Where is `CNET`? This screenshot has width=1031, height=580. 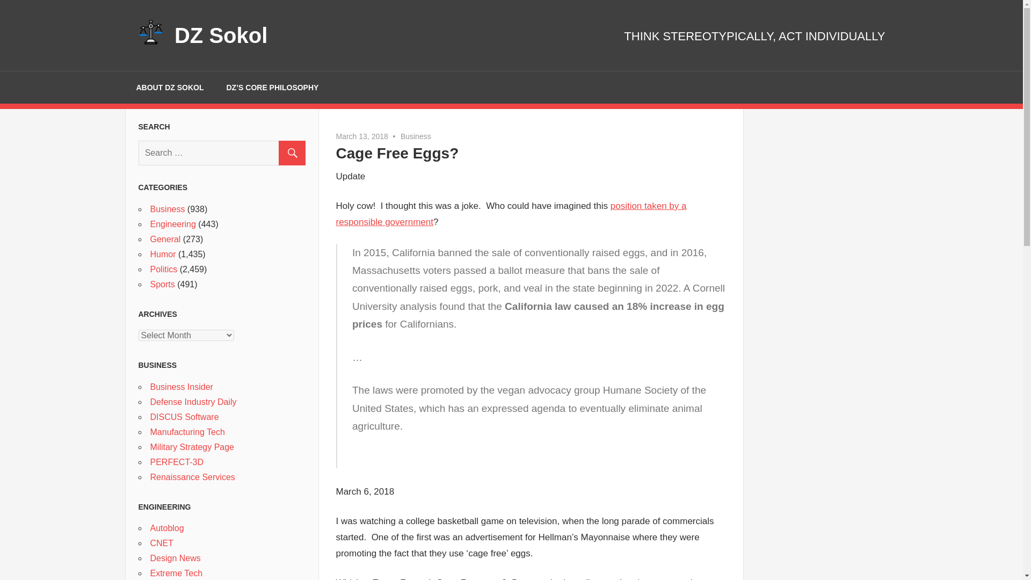 CNET is located at coordinates (162, 543).